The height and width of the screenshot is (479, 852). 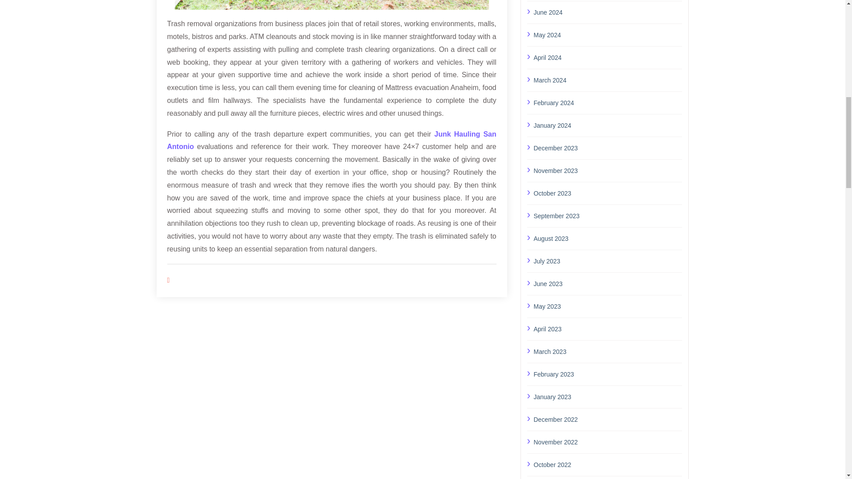 What do you see at coordinates (607, 102) in the screenshot?
I see `February 2024` at bounding box center [607, 102].